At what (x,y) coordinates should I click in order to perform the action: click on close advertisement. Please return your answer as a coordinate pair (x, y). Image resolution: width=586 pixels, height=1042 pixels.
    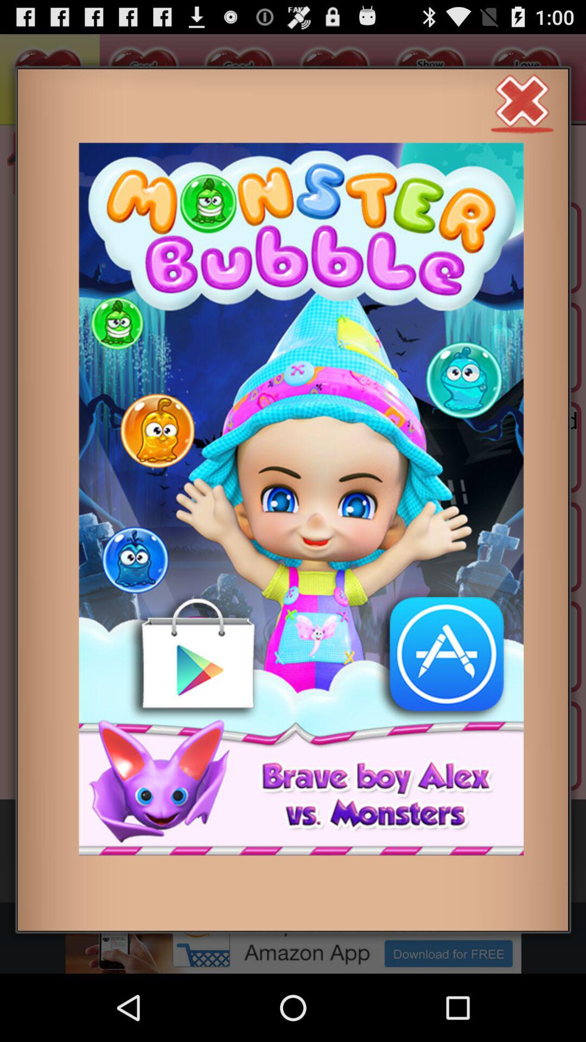
    Looking at the image, I should click on (523, 102).